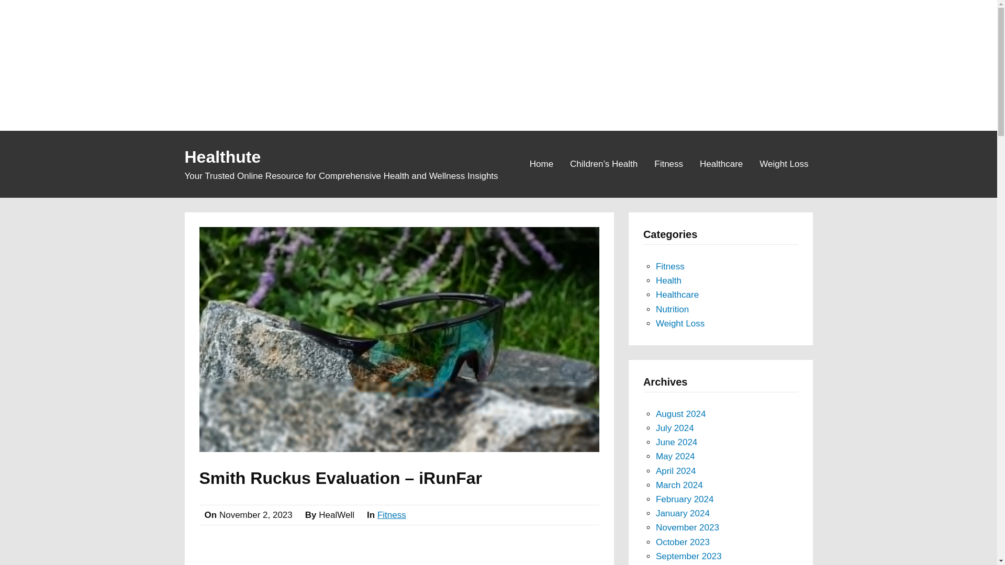 The height and width of the screenshot is (565, 1005). I want to click on Health, so click(668, 280).